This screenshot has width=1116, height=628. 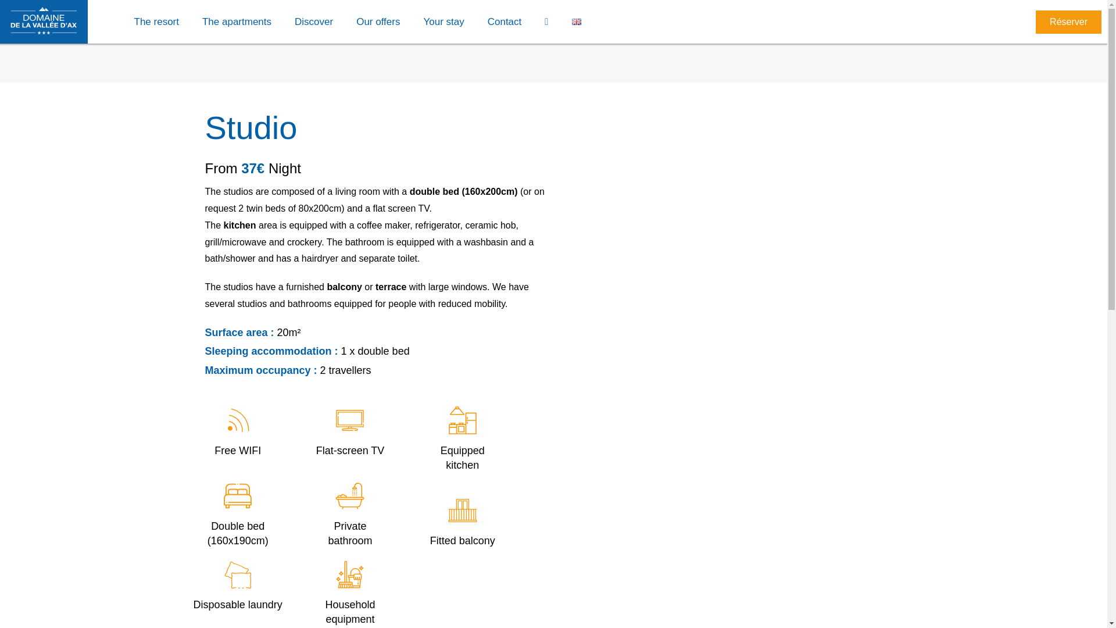 What do you see at coordinates (156, 22) in the screenshot?
I see `The resort` at bounding box center [156, 22].